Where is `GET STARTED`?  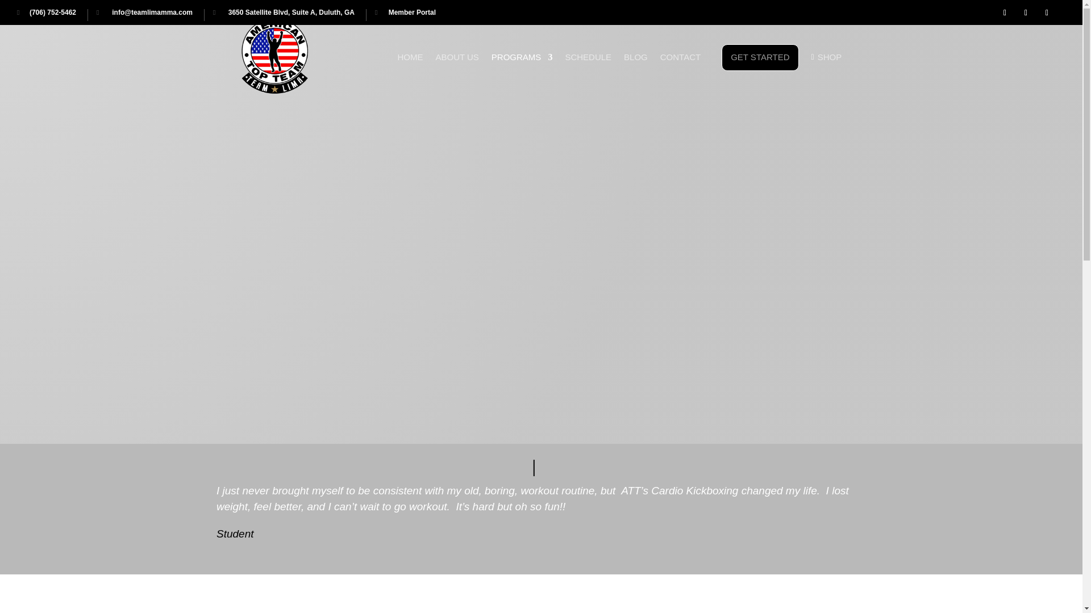 GET STARTED is located at coordinates (760, 57).